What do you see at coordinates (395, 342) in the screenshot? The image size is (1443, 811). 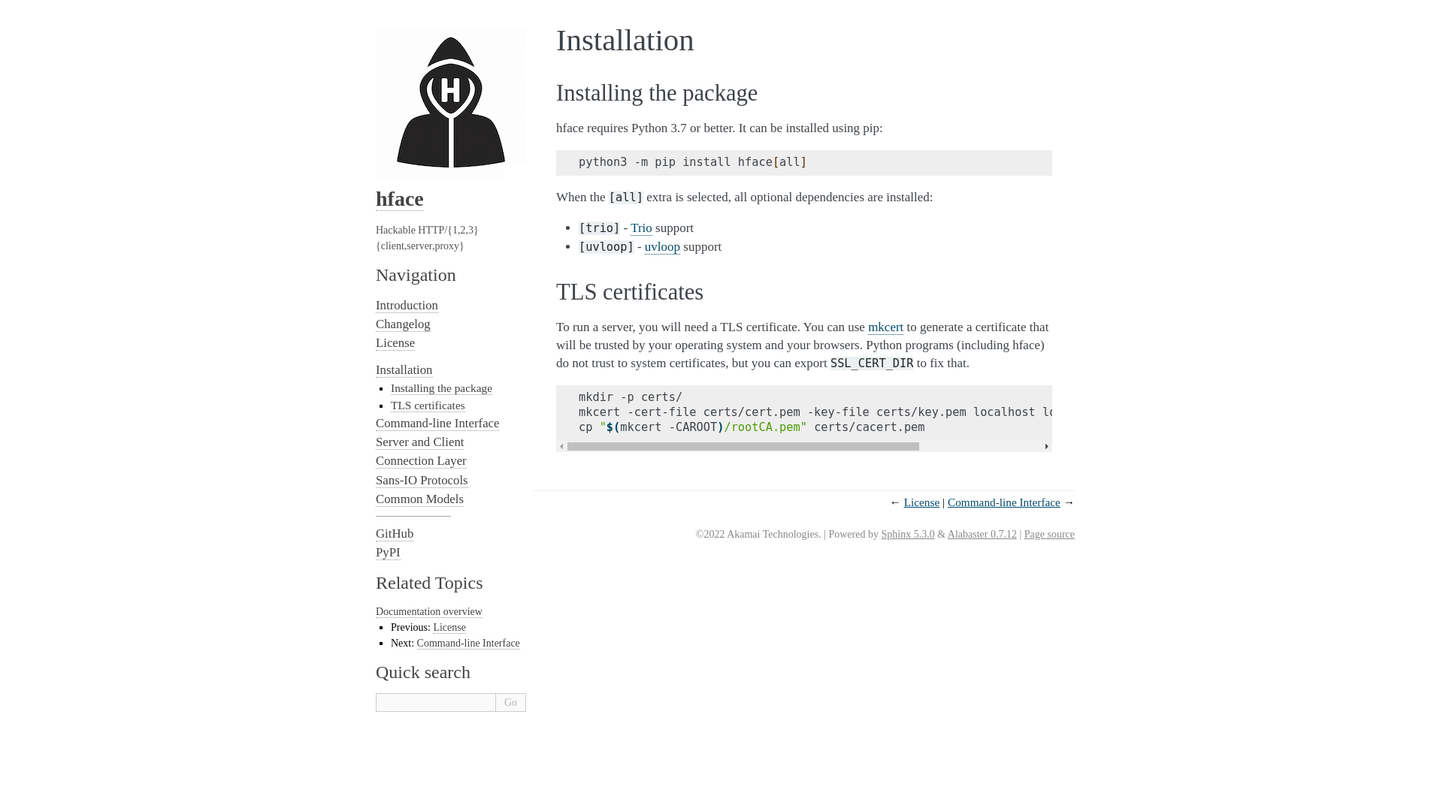 I see `License` at bounding box center [395, 342].